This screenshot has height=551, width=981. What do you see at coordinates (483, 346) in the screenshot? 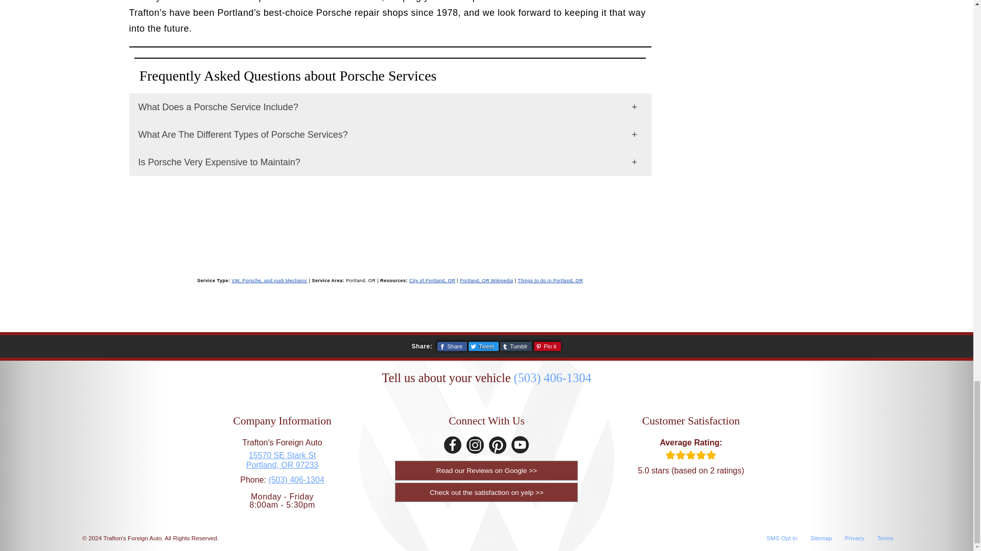
I see `Tweet` at bounding box center [483, 346].